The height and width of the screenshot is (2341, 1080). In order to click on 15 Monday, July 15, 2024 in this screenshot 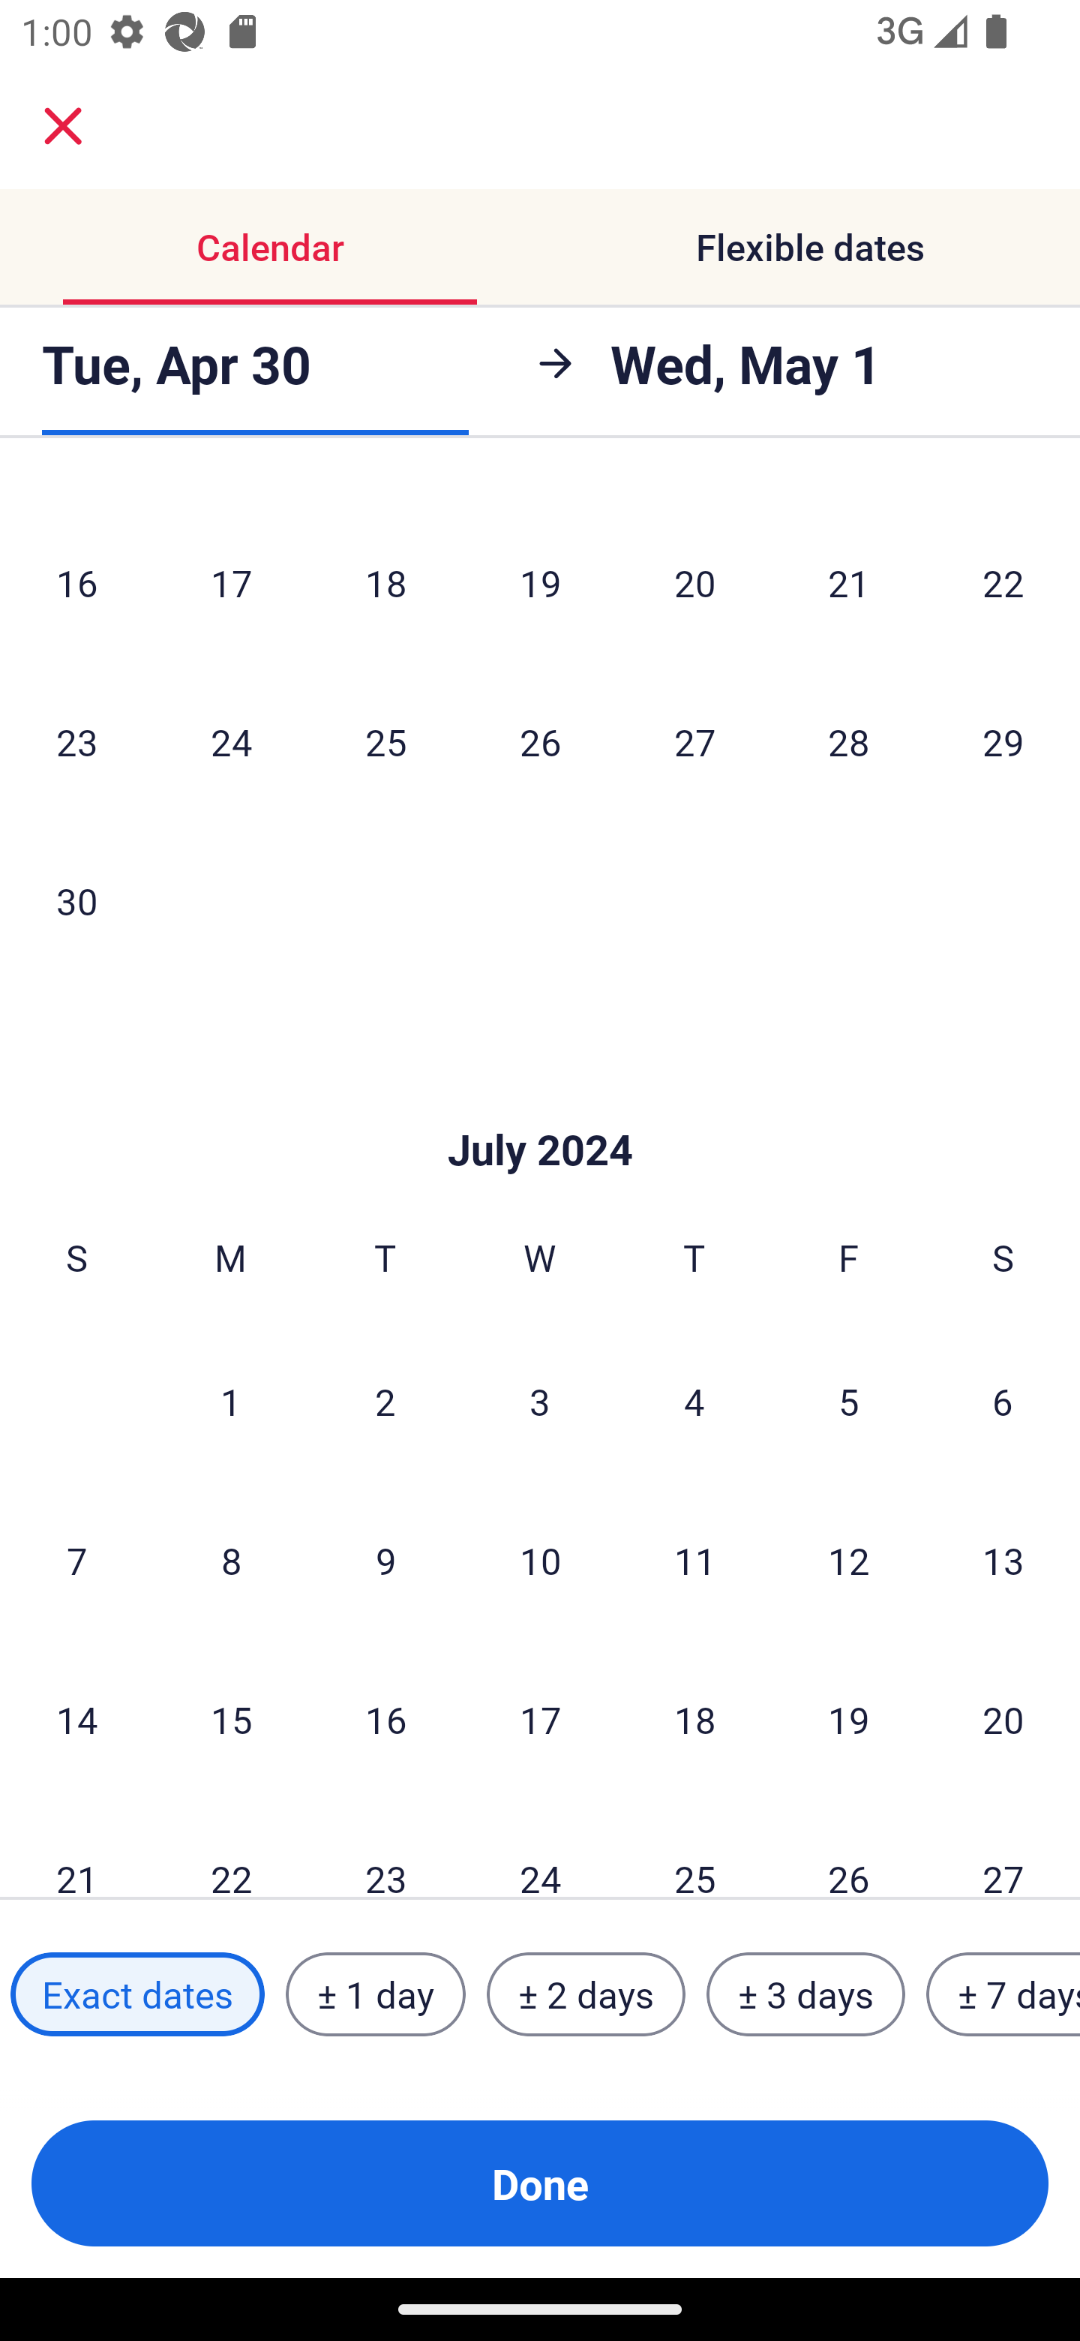, I will do `click(231, 1720)`.